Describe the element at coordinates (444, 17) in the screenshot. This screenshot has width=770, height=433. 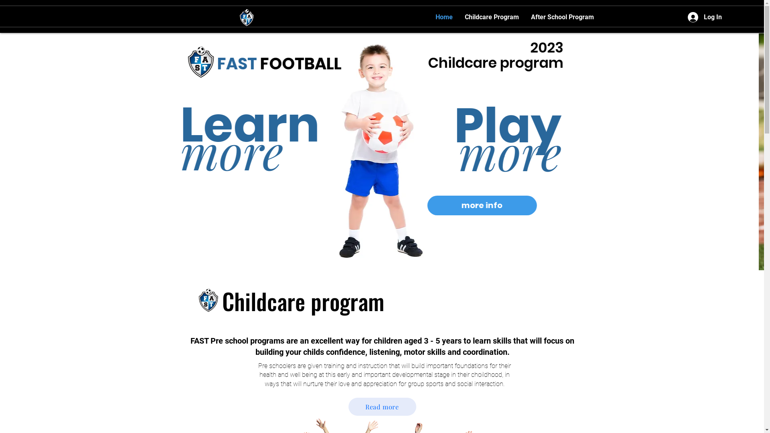
I see `Home` at that location.